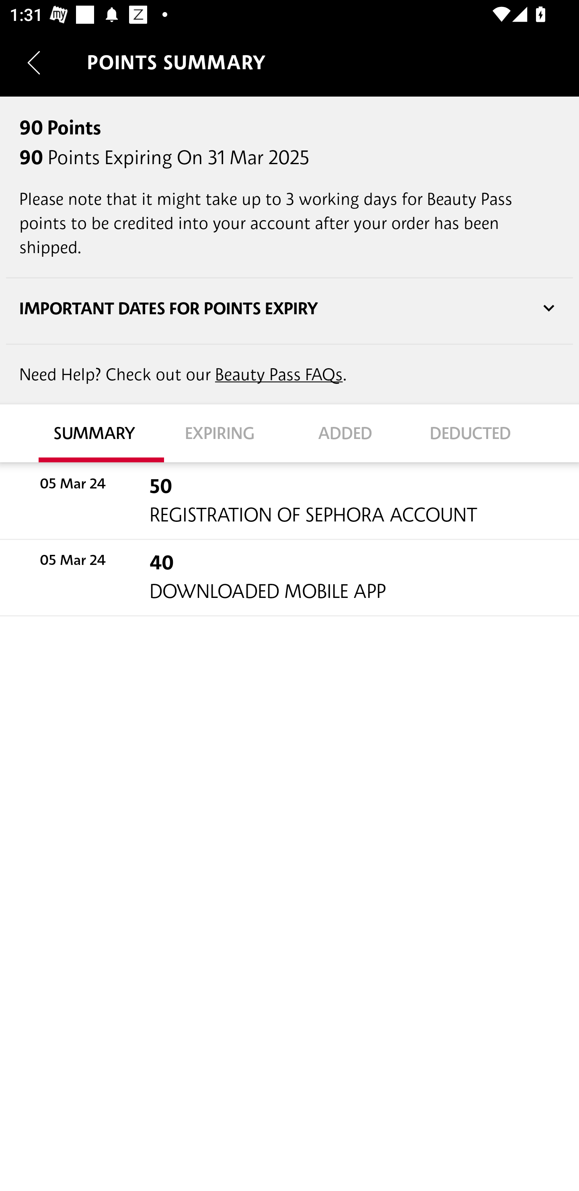  What do you see at coordinates (227, 433) in the screenshot?
I see `EXPIRING` at bounding box center [227, 433].